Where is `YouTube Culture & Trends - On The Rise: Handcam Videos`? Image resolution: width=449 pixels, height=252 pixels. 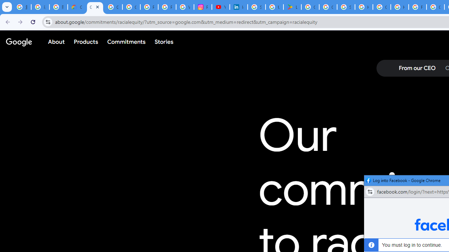 YouTube Culture & Trends - On The Rise: Handcam Videos is located at coordinates (221, 7).